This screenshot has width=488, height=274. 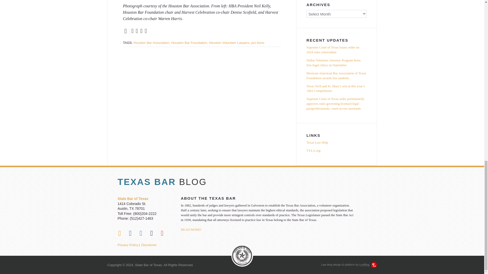 What do you see at coordinates (229, 43) in the screenshot?
I see `Houston Volunteer Lawyers,` at bounding box center [229, 43].